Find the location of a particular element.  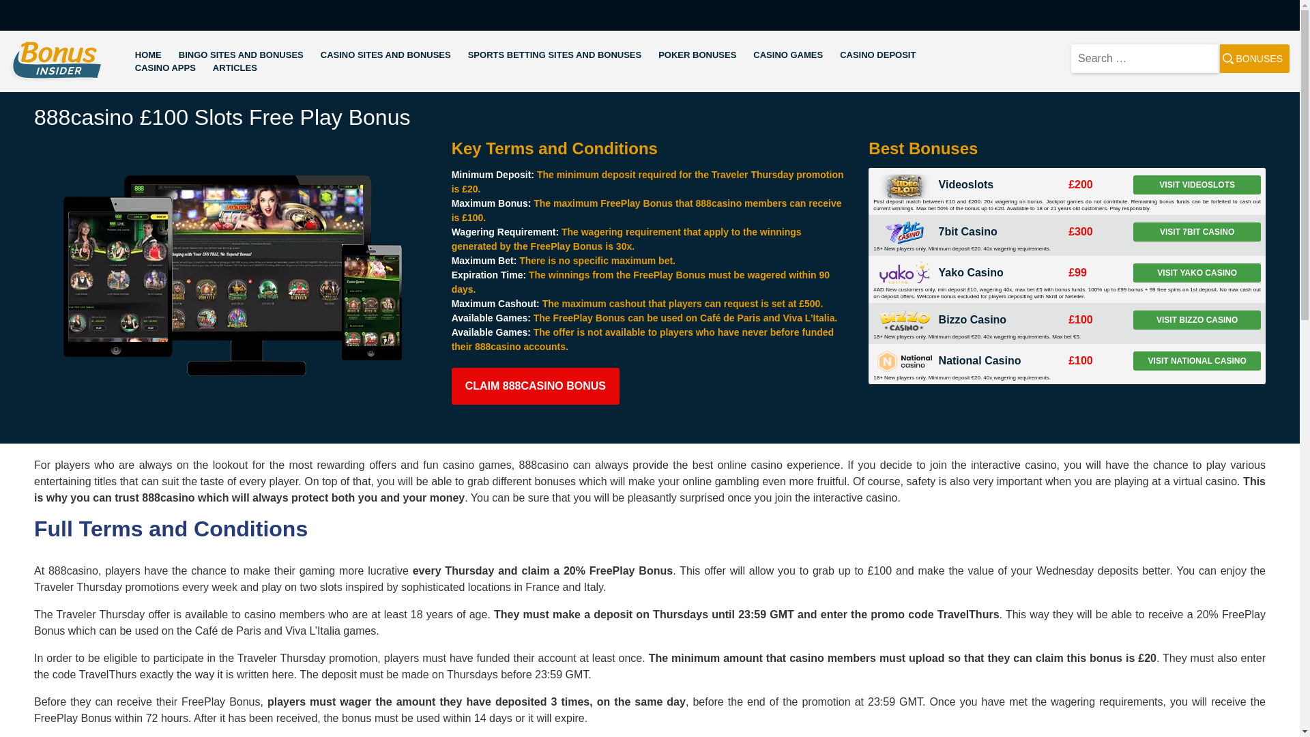

CASINO APPS is located at coordinates (165, 68).